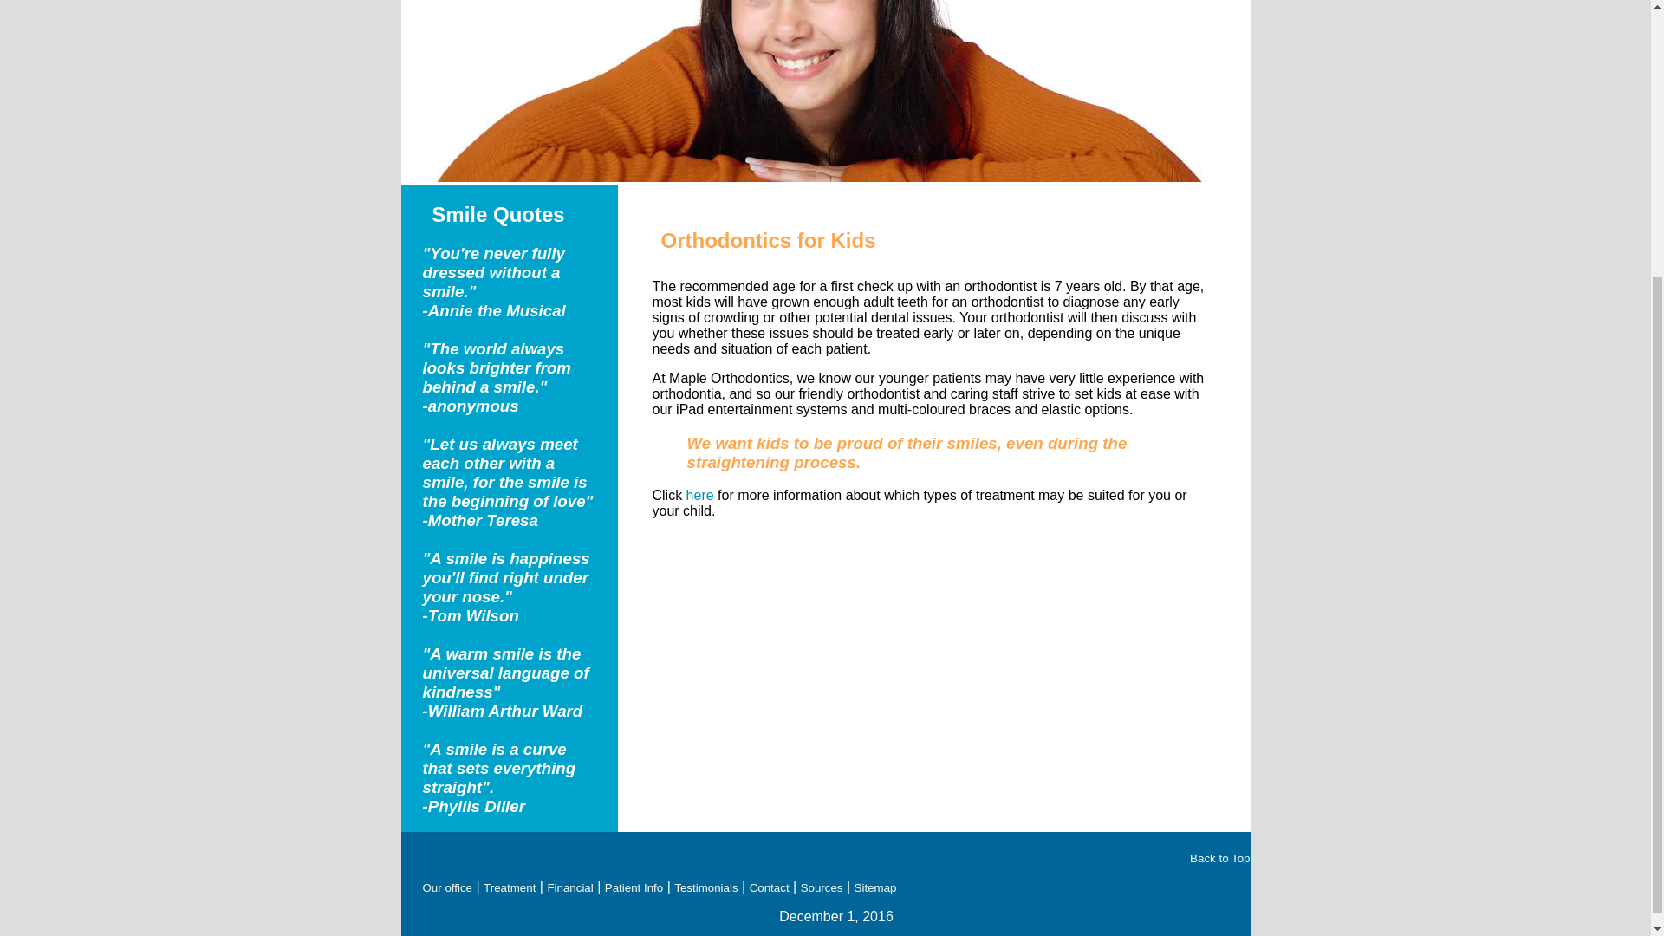  What do you see at coordinates (510, 887) in the screenshot?
I see `Treatment` at bounding box center [510, 887].